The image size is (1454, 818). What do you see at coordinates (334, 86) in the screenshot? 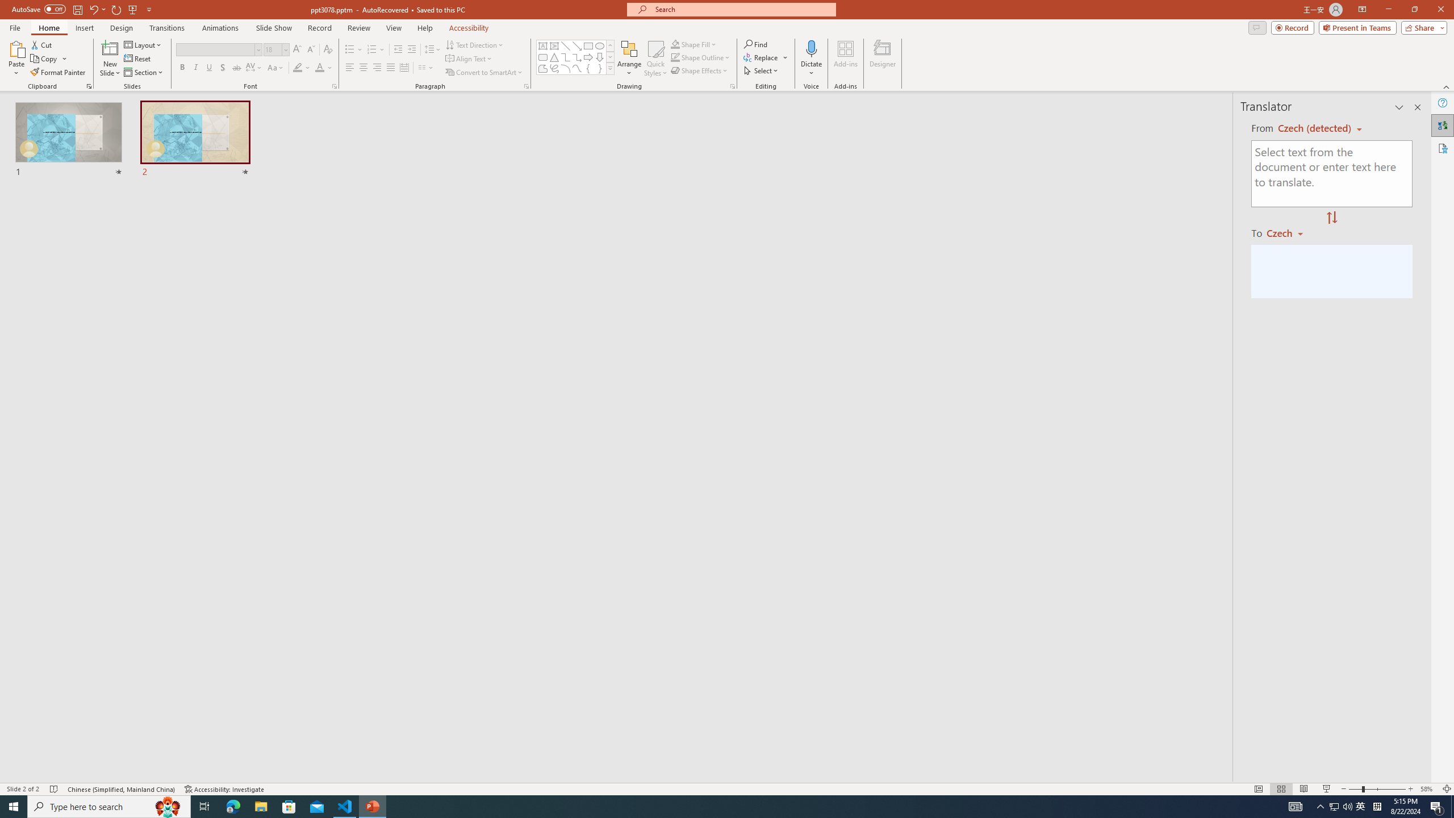
I see `Font...` at bounding box center [334, 86].